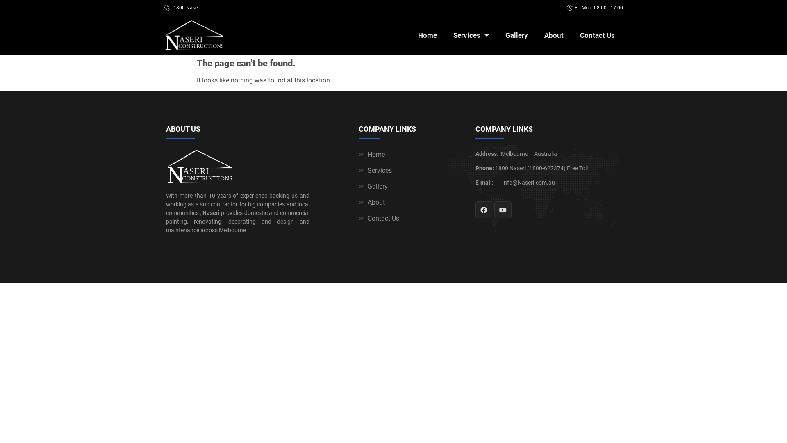 Image resolution: width=787 pixels, height=443 pixels. Describe the element at coordinates (516, 35) in the screenshot. I see `Gallery` at that location.